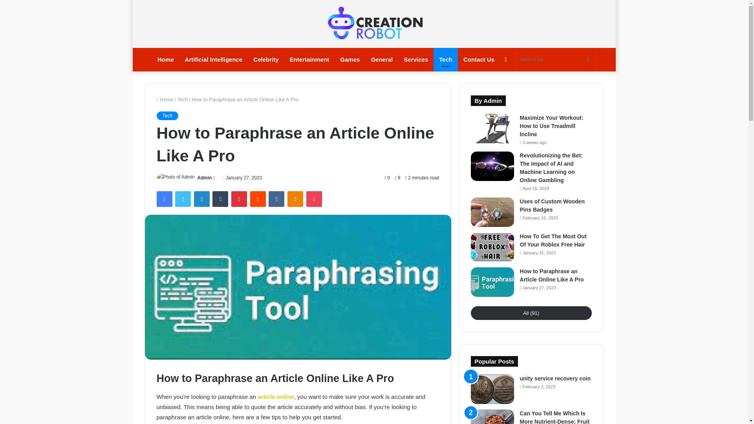 The image size is (754, 424). What do you see at coordinates (266, 60) in the screenshot?
I see `Celebrity` at bounding box center [266, 60].